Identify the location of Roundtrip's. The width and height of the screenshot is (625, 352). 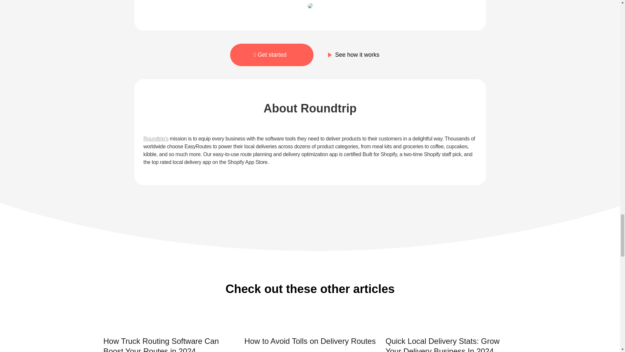
(156, 139).